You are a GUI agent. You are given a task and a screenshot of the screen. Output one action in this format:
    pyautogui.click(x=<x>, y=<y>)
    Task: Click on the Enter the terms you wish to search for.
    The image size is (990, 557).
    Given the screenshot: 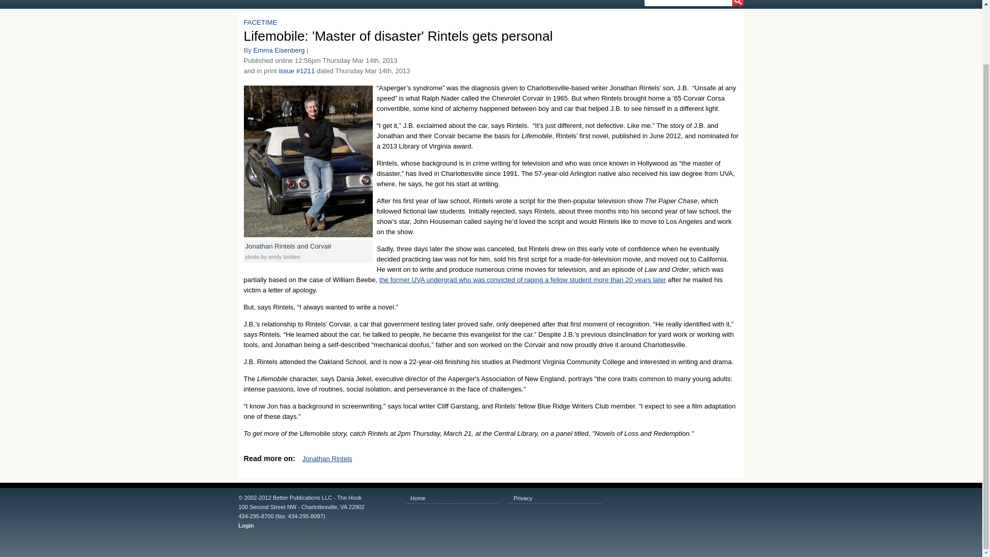 What is the action you would take?
    pyautogui.click(x=693, y=3)
    